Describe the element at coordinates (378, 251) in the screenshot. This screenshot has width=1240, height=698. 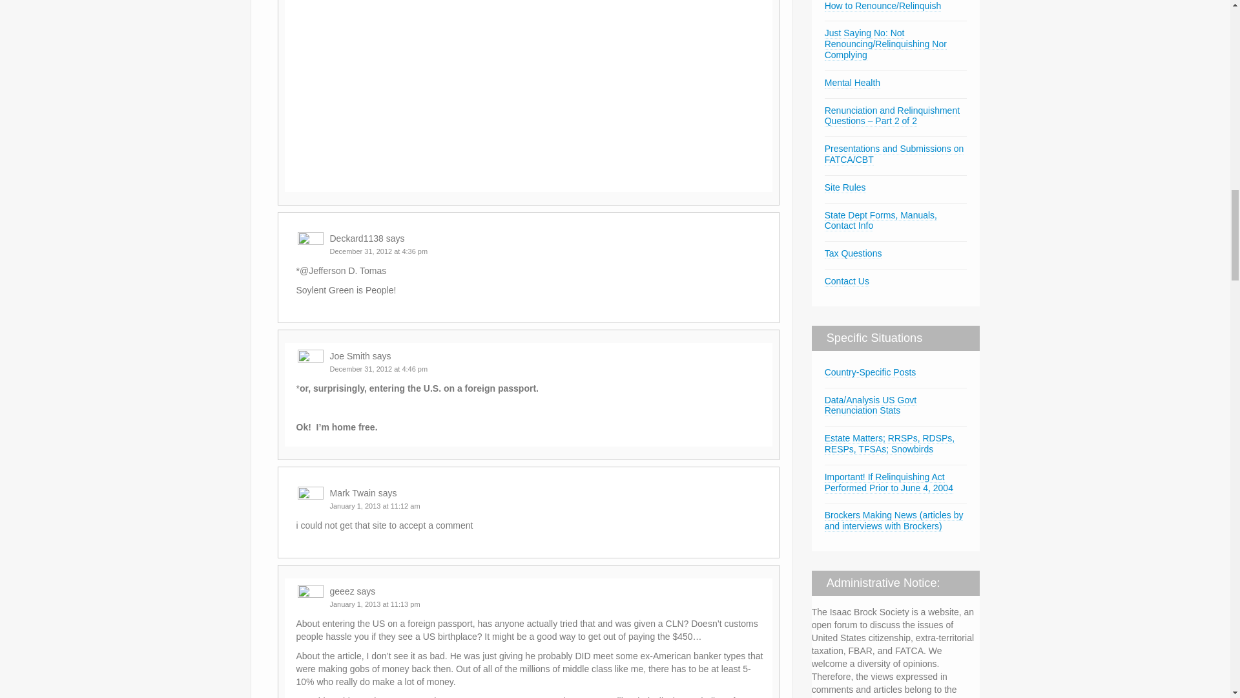
I see `December 31, 2012 at 4:36 pm` at that location.